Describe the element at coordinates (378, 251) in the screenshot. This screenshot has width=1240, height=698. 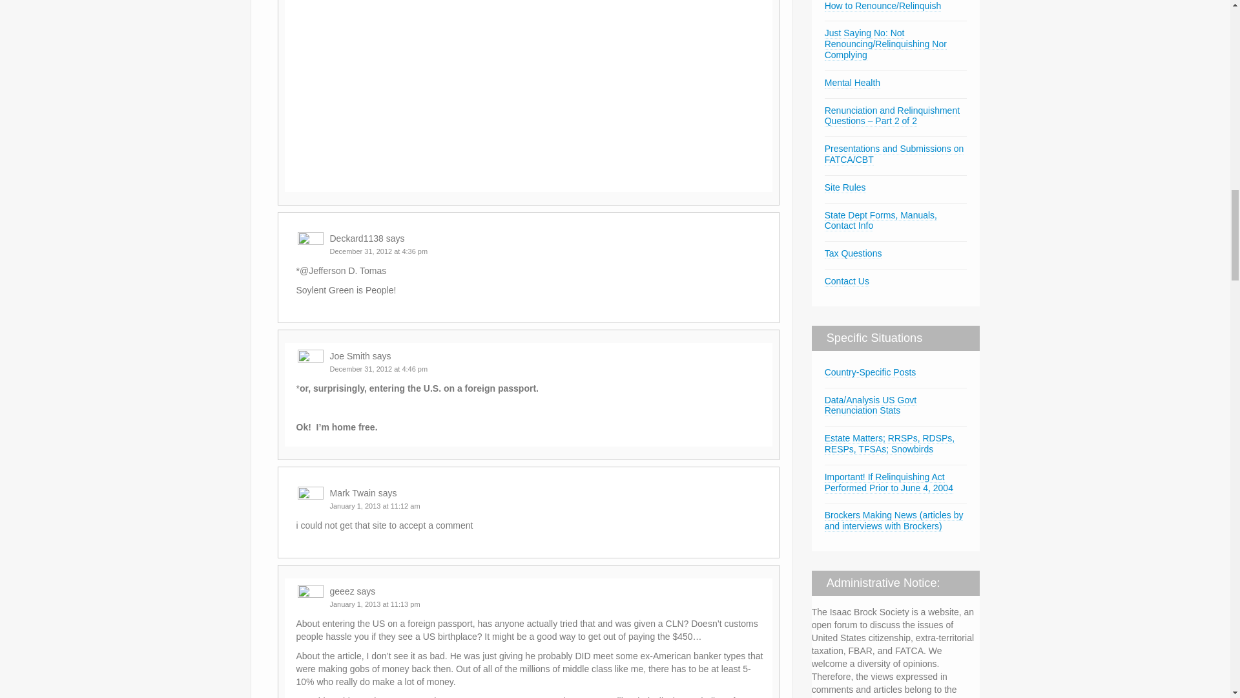
I see `December 31, 2012 at 4:36 pm` at that location.